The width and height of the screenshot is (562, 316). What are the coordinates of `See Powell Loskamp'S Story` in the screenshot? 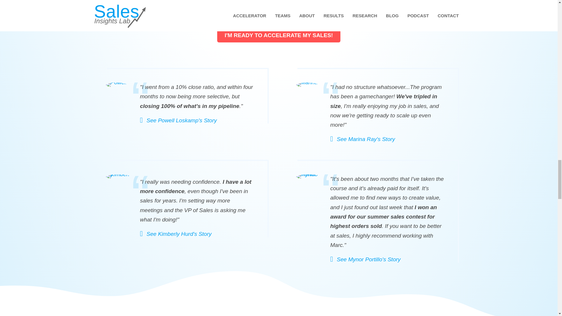 It's located at (179, 120).